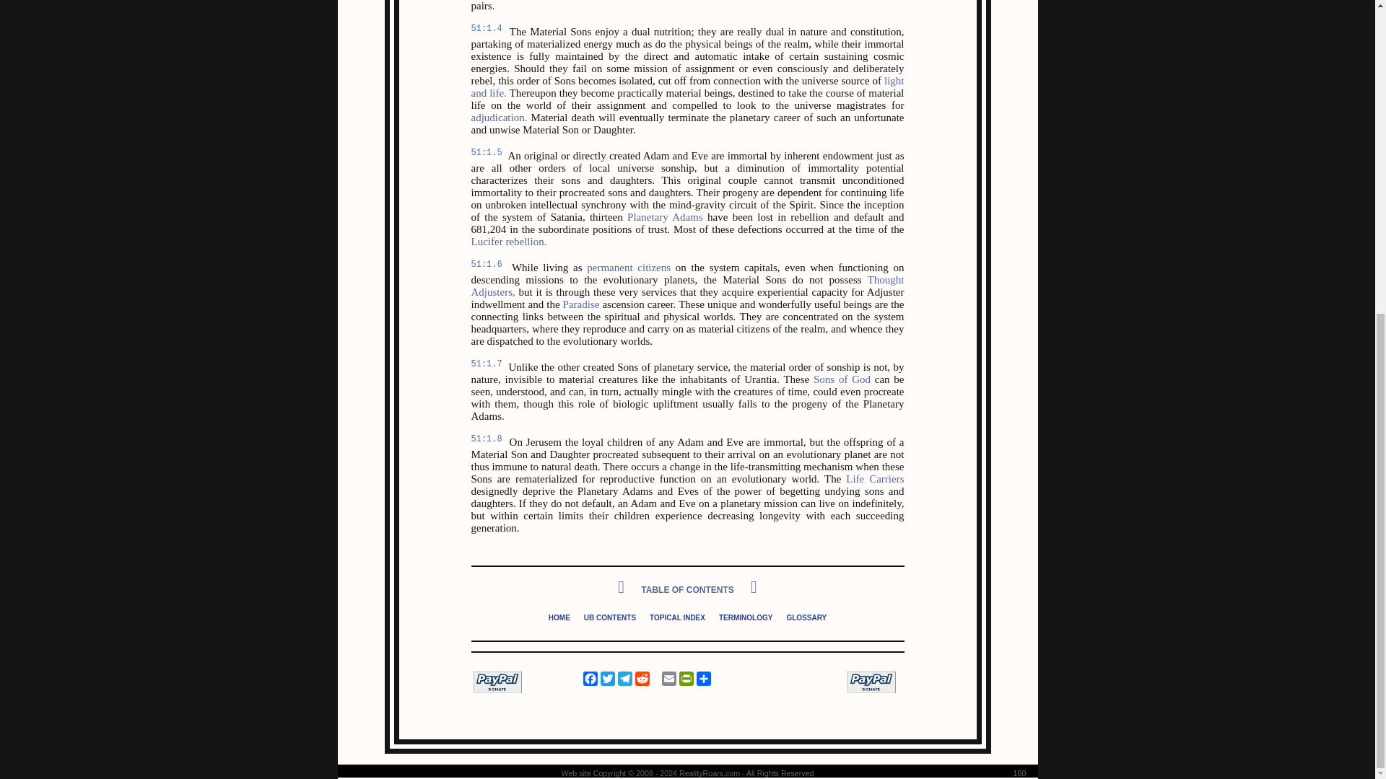 The width and height of the screenshot is (1386, 779). Describe the element at coordinates (559, 616) in the screenshot. I see `HOME` at that location.